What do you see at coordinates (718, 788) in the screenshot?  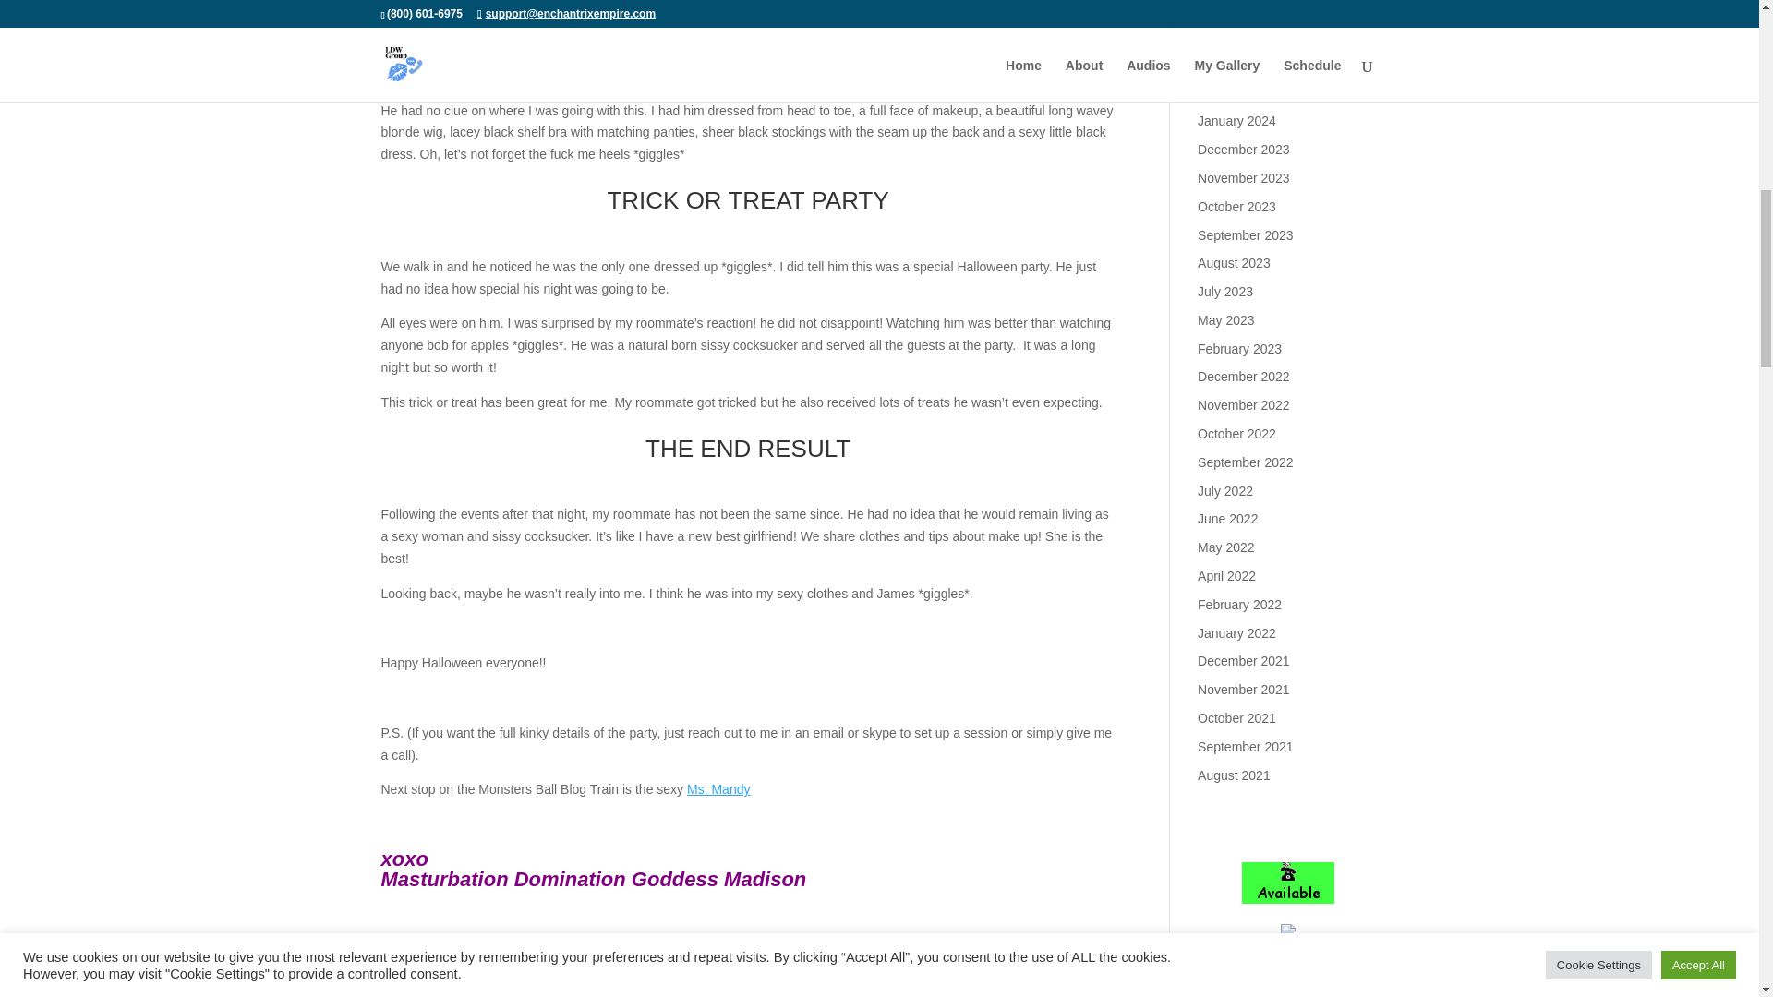 I see `Ms. Mandy` at bounding box center [718, 788].